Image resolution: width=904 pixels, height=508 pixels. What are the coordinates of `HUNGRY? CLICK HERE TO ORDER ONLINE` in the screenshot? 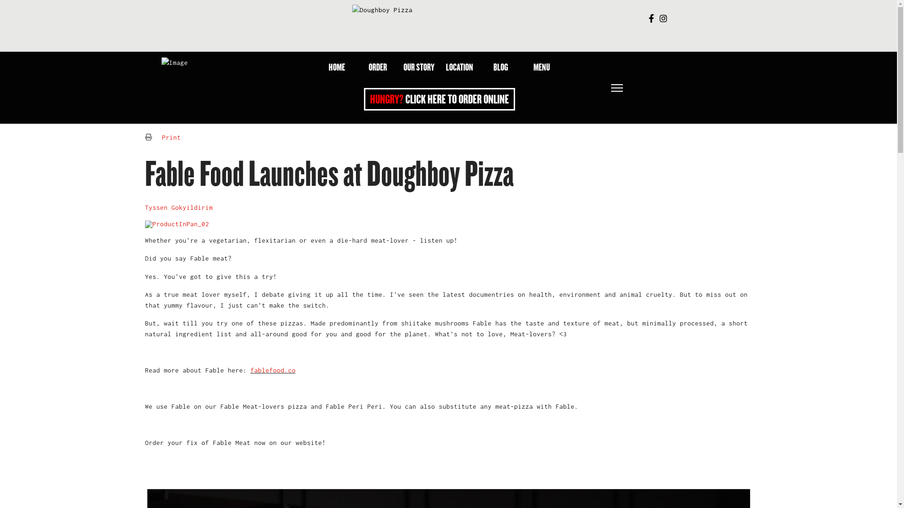 It's located at (440, 99).